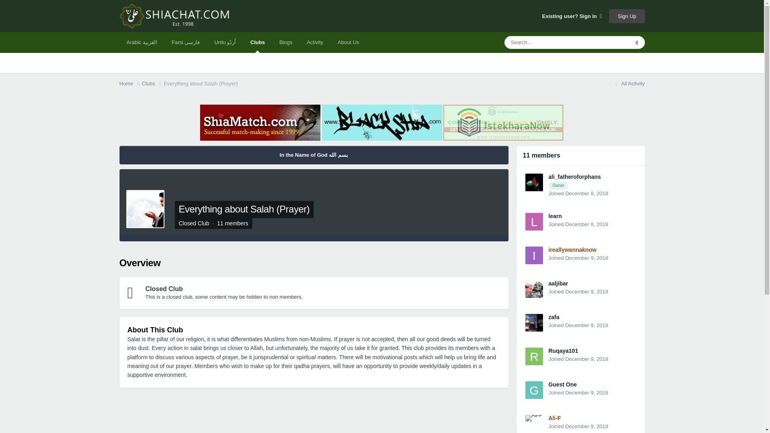 Image resolution: width=770 pixels, height=433 pixels. What do you see at coordinates (562, 384) in the screenshot?
I see `Go to Guest One's profile` at bounding box center [562, 384].